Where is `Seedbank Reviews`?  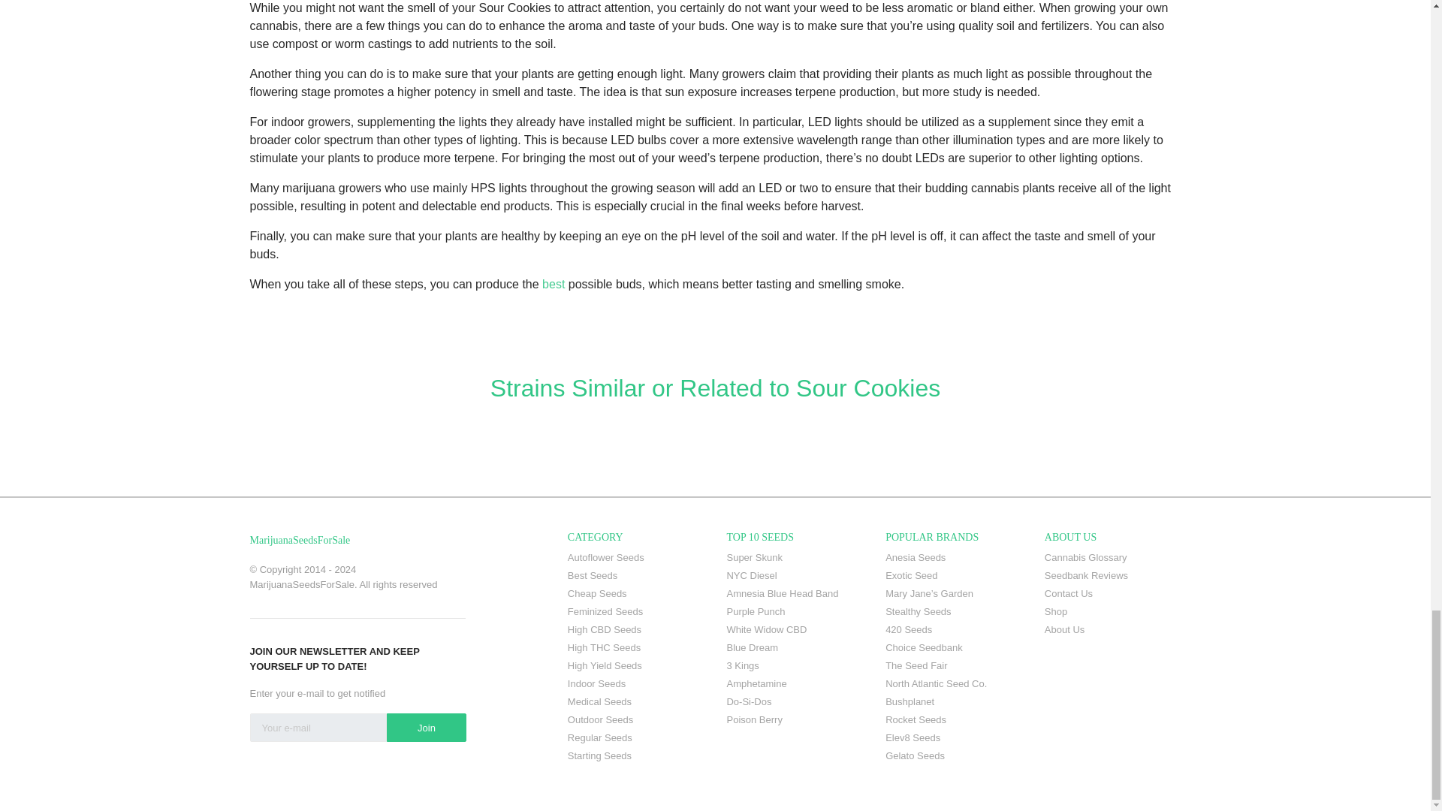
Seedbank Reviews is located at coordinates (1112, 575).